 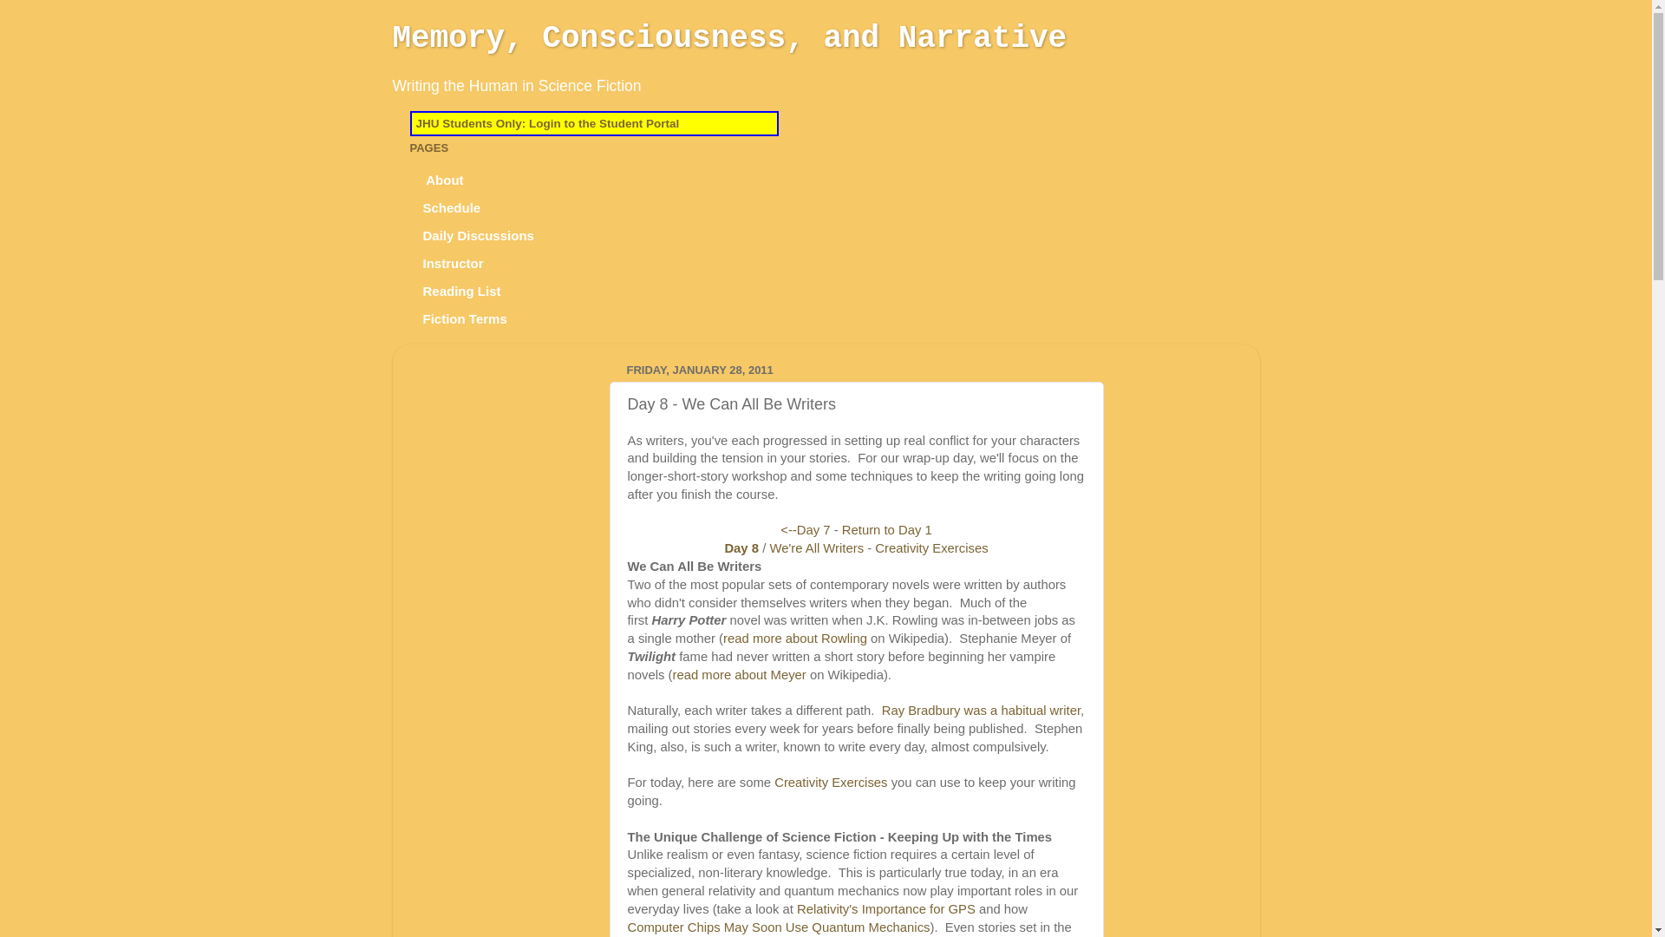 What do you see at coordinates (741, 548) in the screenshot?
I see `Day 8` at bounding box center [741, 548].